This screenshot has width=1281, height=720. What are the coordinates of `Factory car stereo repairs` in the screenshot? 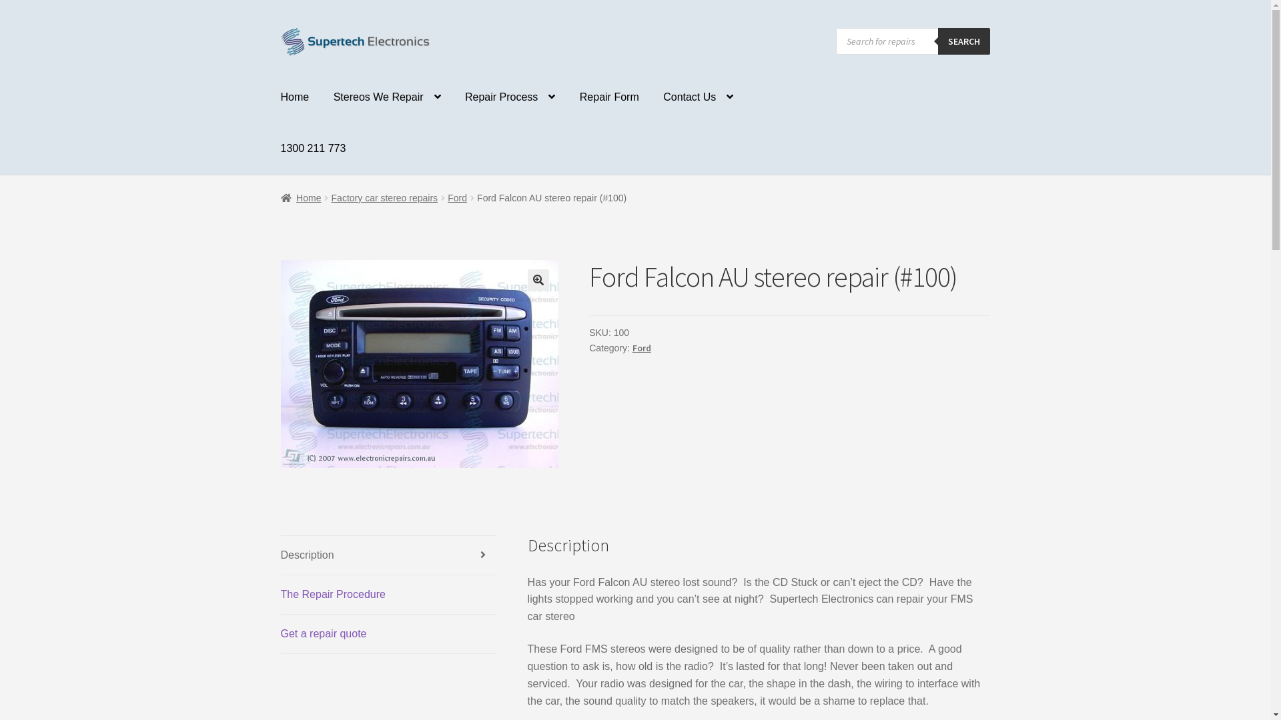 It's located at (385, 198).